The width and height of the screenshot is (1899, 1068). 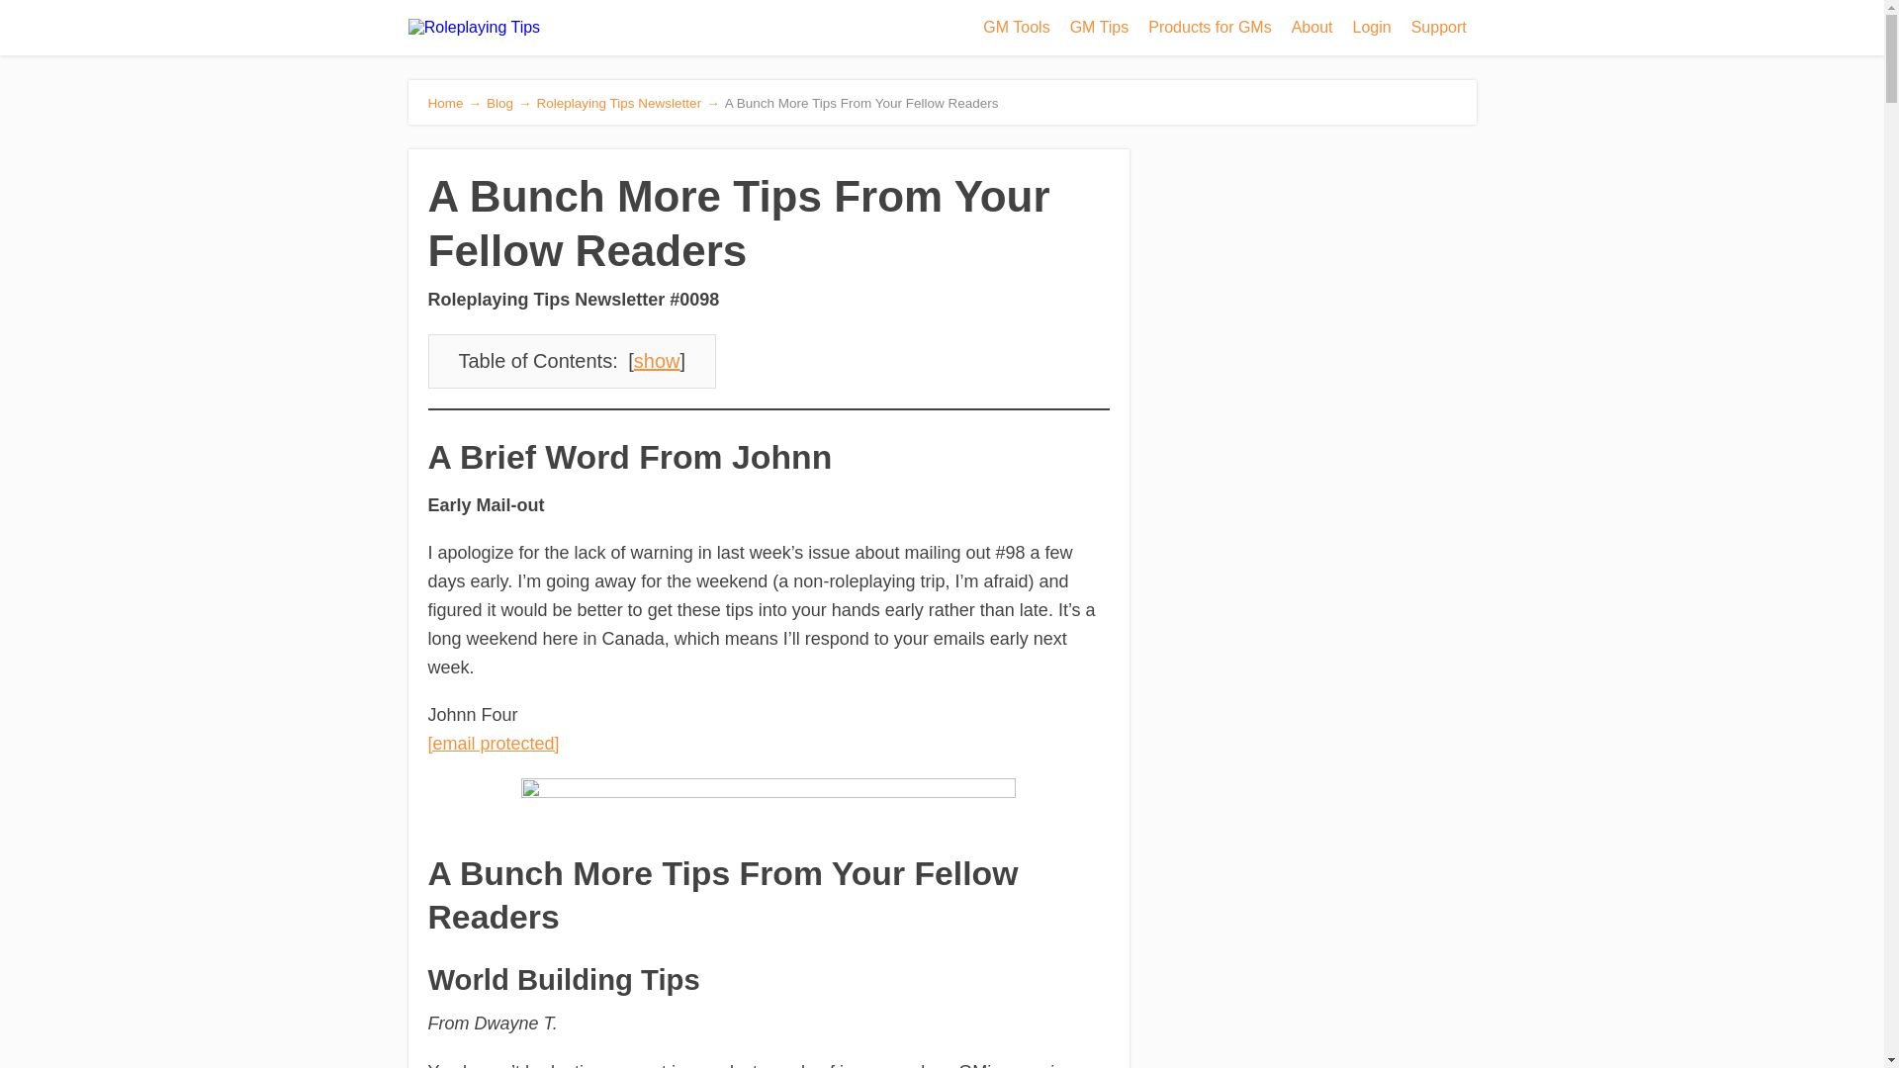 What do you see at coordinates (1311, 28) in the screenshot?
I see `About` at bounding box center [1311, 28].